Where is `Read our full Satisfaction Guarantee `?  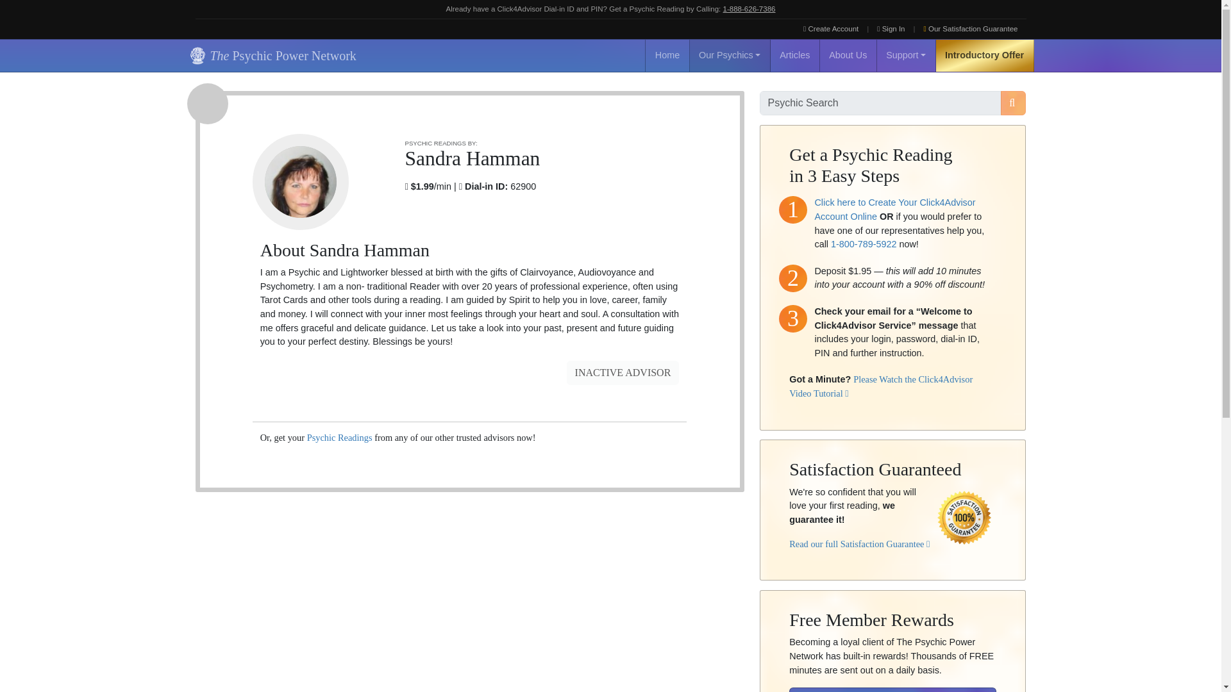 Read our full Satisfaction Guarantee  is located at coordinates (859, 544).